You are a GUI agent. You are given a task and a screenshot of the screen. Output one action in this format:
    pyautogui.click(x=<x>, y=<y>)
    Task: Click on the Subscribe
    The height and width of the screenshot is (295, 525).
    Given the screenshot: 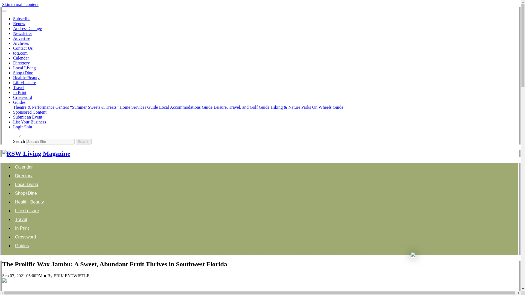 What is the action you would take?
    pyautogui.click(x=22, y=19)
    